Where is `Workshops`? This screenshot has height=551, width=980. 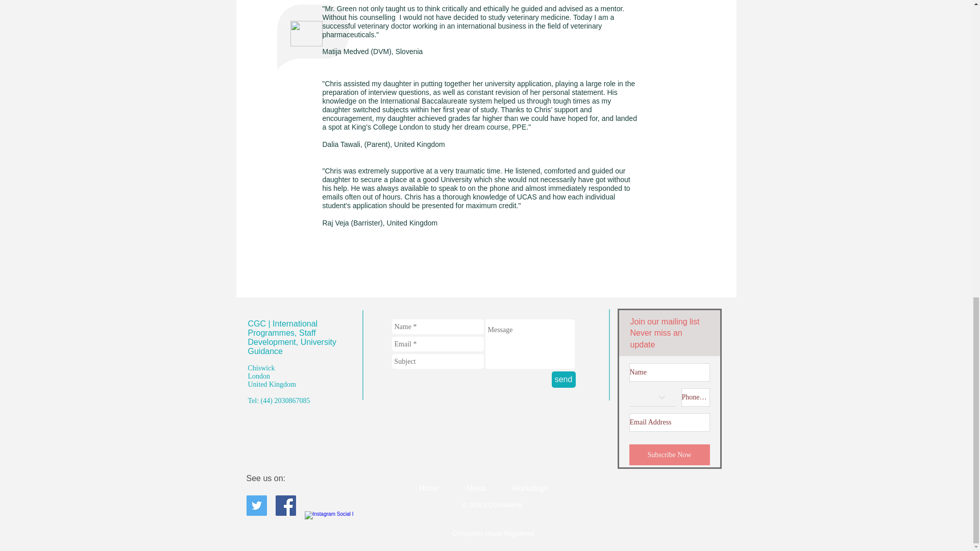 Workshops is located at coordinates (529, 488).